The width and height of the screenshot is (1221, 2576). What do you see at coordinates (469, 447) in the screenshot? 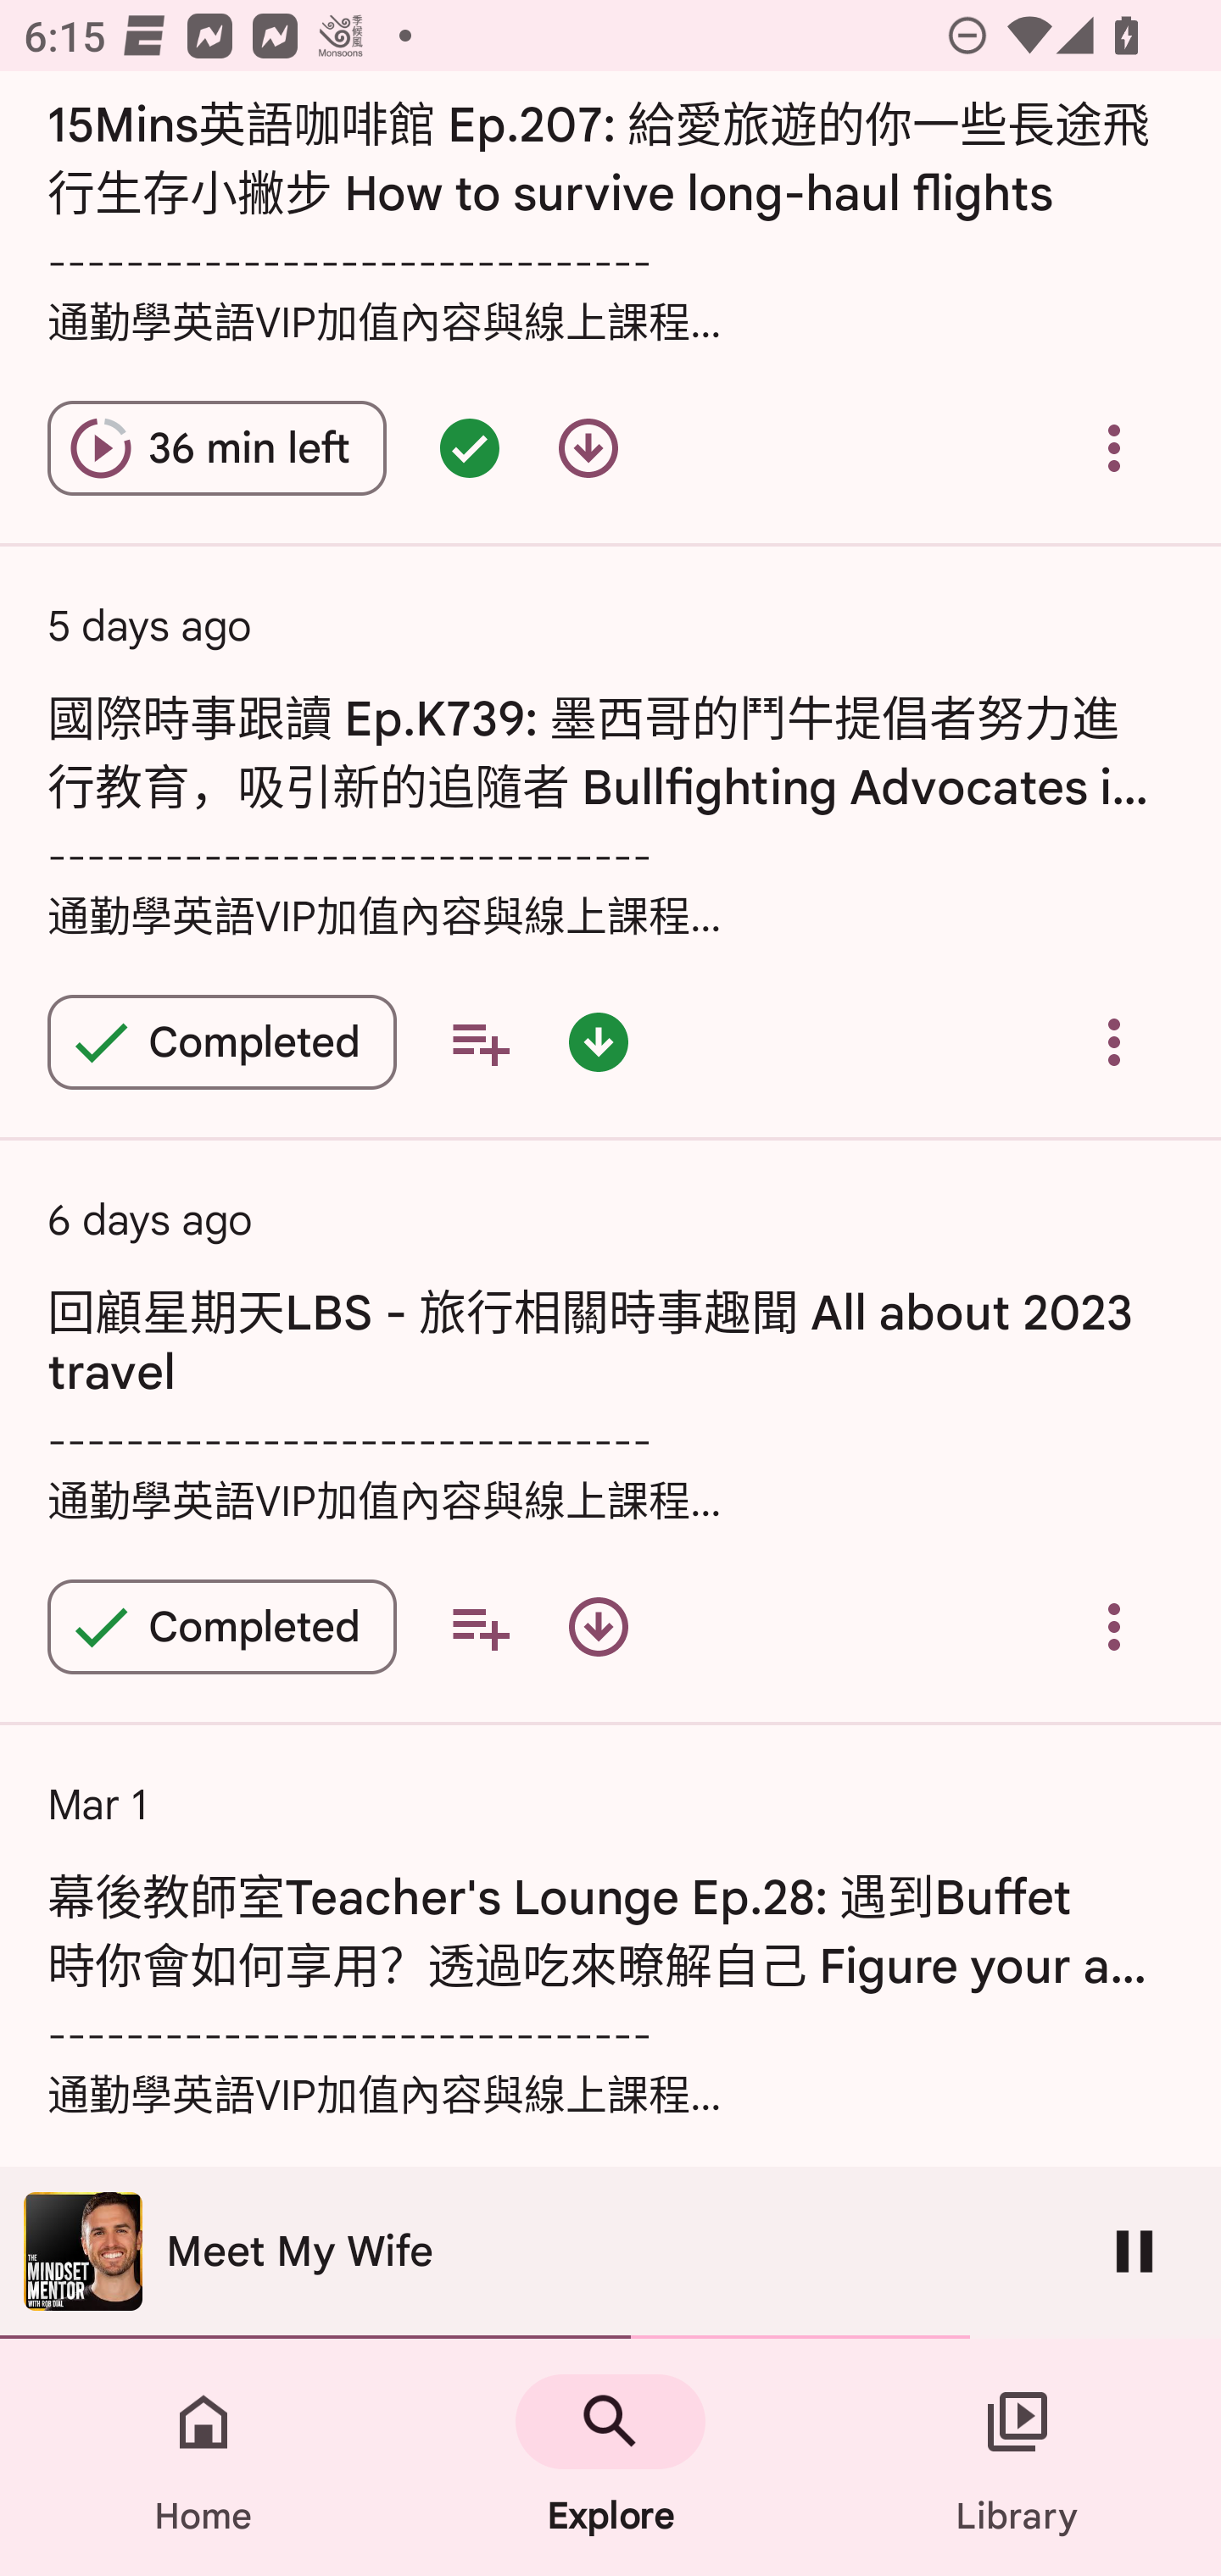
I see `Episode queued - double tap for options` at bounding box center [469, 447].